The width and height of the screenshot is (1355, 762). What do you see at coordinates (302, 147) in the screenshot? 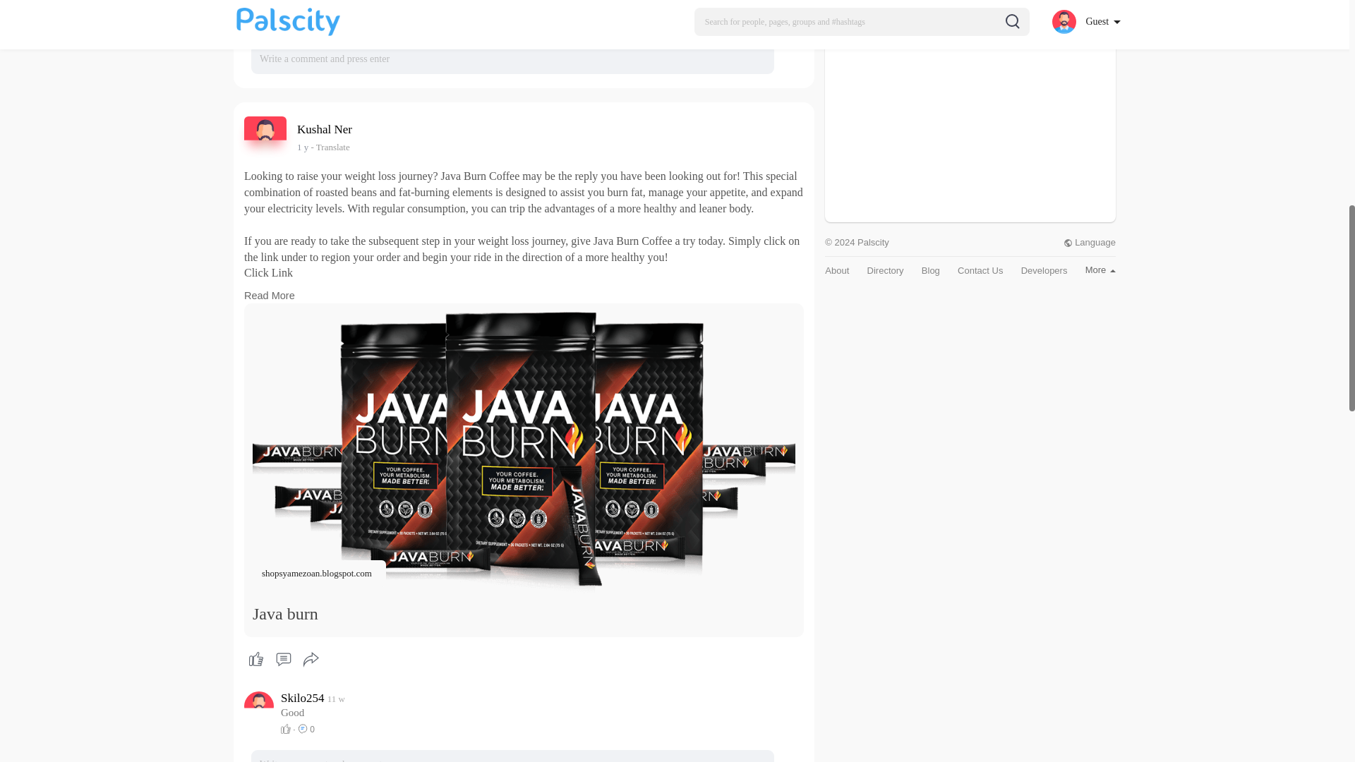
I see `Share` at bounding box center [302, 147].